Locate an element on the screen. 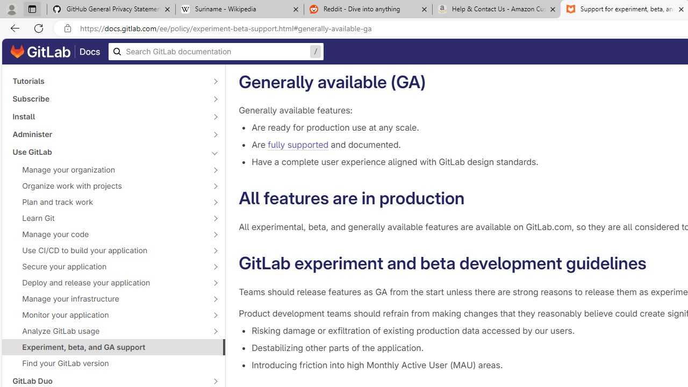 This screenshot has width=688, height=387. Experiment, beta, and GA support is located at coordinates (113, 347).